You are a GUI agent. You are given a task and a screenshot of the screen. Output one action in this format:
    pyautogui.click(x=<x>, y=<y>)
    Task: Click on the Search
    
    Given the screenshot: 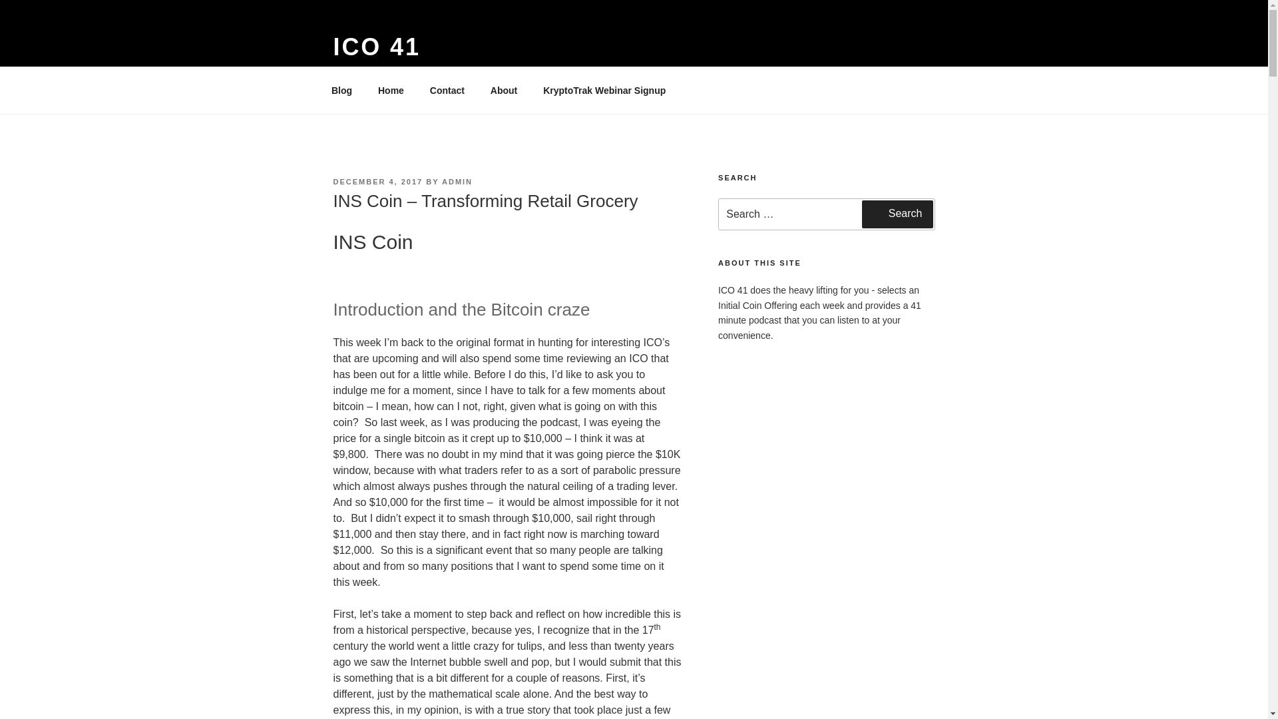 What is the action you would take?
    pyautogui.click(x=897, y=214)
    